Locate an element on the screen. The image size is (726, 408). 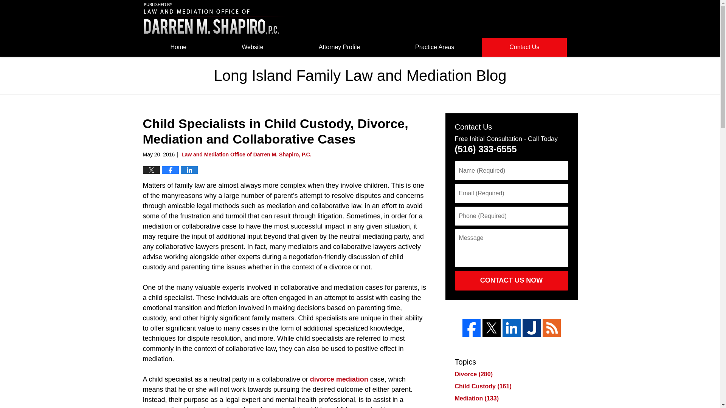
Published By Law Office of Darren M. Shapiro is located at coordinates (510, 19).